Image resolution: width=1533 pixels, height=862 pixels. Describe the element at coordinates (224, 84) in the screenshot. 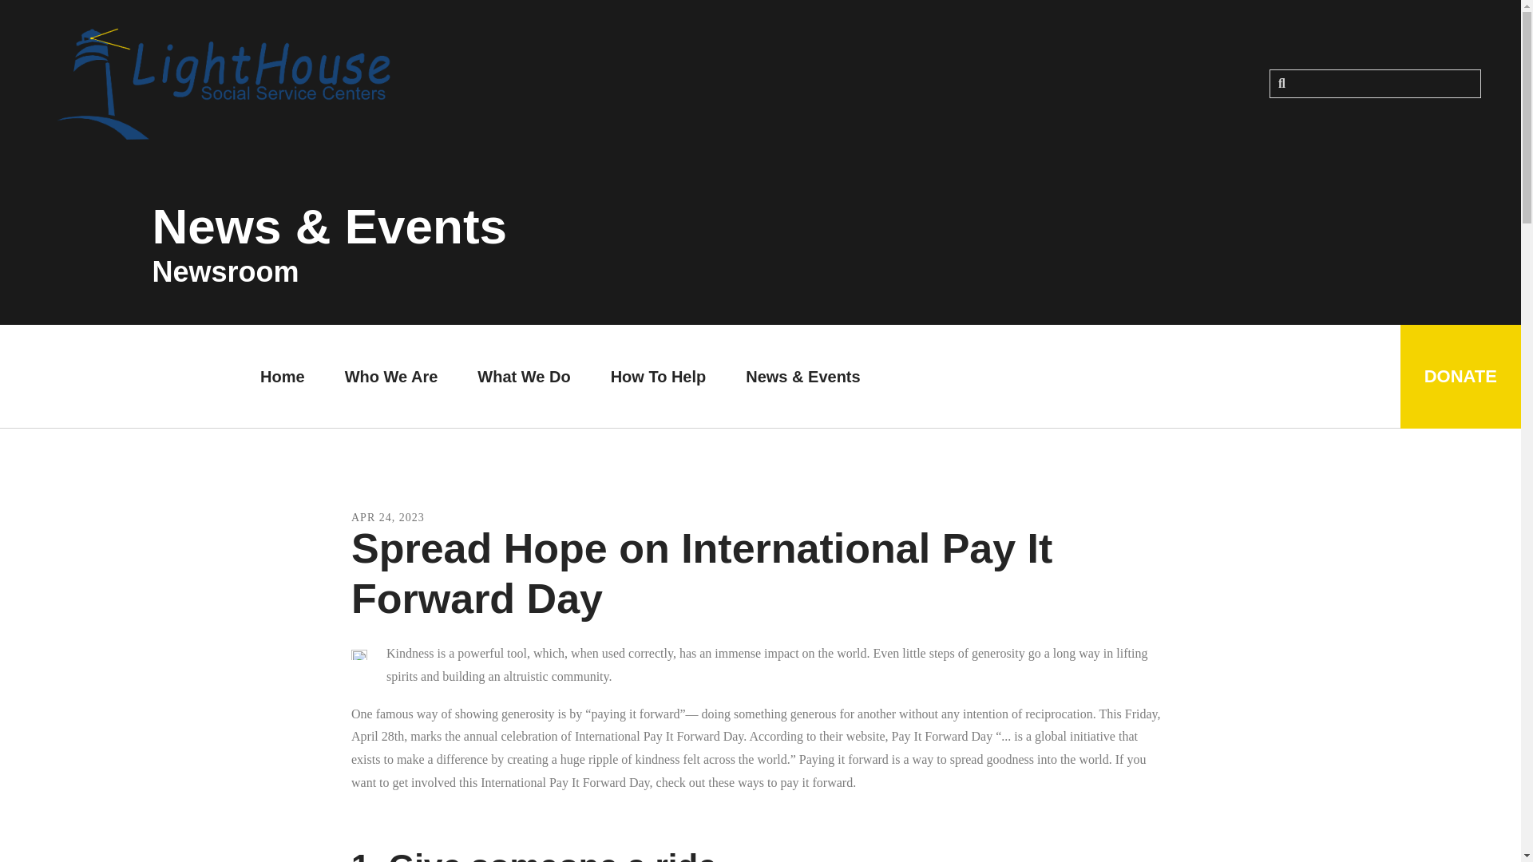

I see `logo` at that location.